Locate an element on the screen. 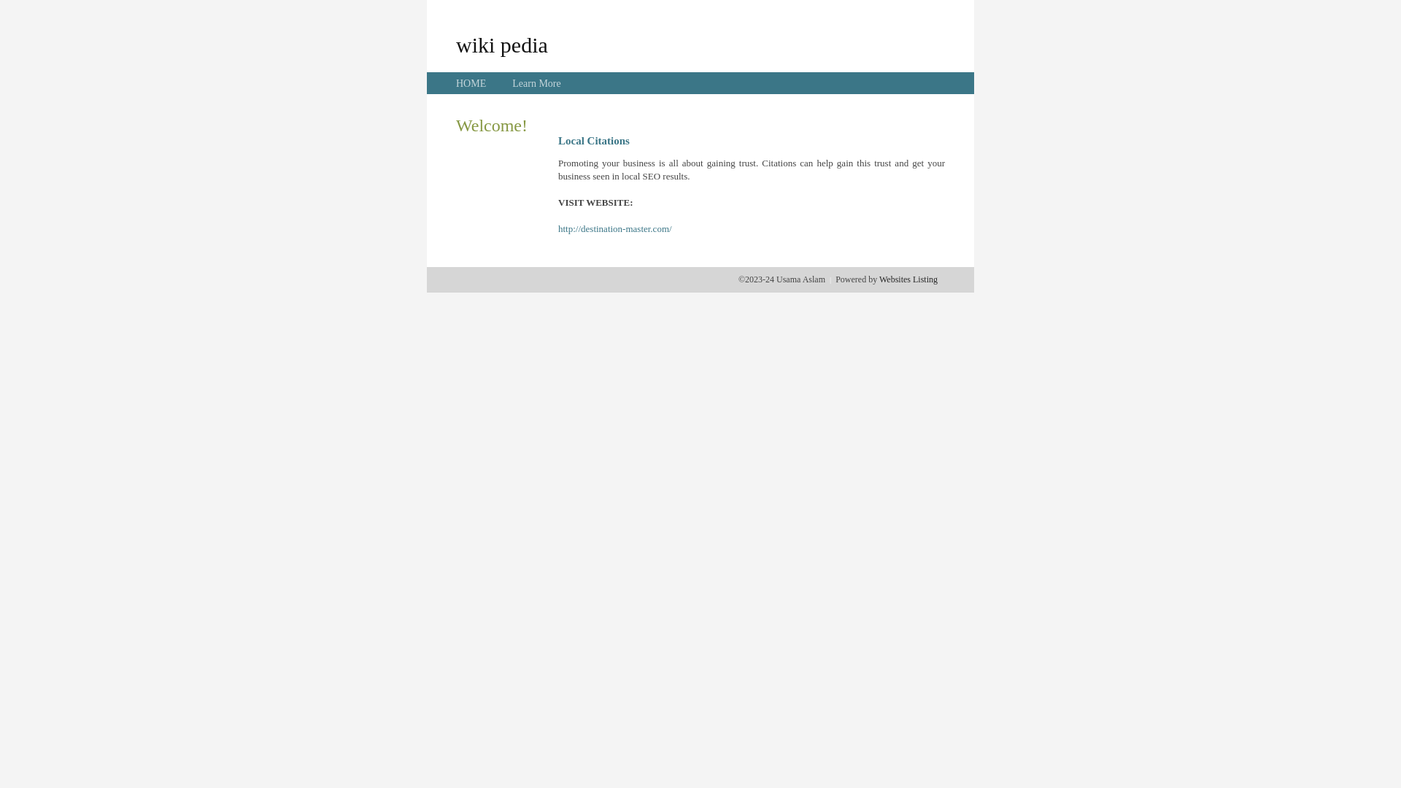 The width and height of the screenshot is (1401, 788). http://destination-master.com/ is located at coordinates (615, 229).